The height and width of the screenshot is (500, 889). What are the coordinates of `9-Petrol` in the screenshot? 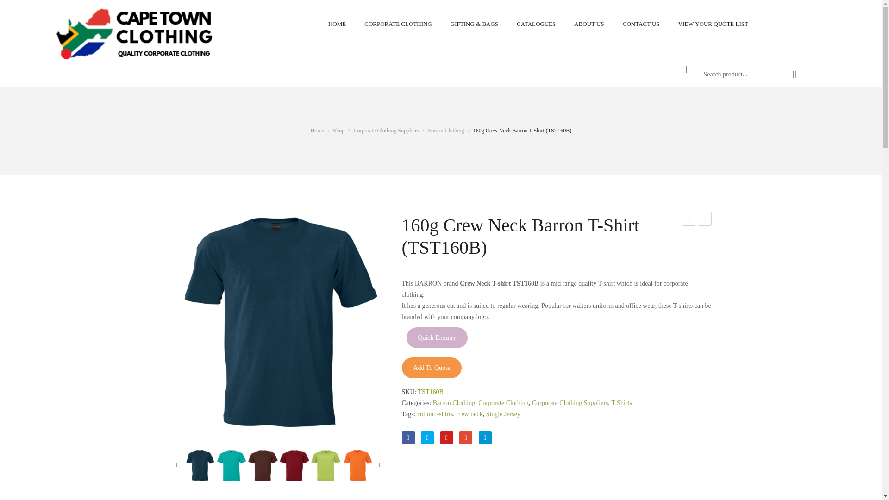 It's located at (279, 323).